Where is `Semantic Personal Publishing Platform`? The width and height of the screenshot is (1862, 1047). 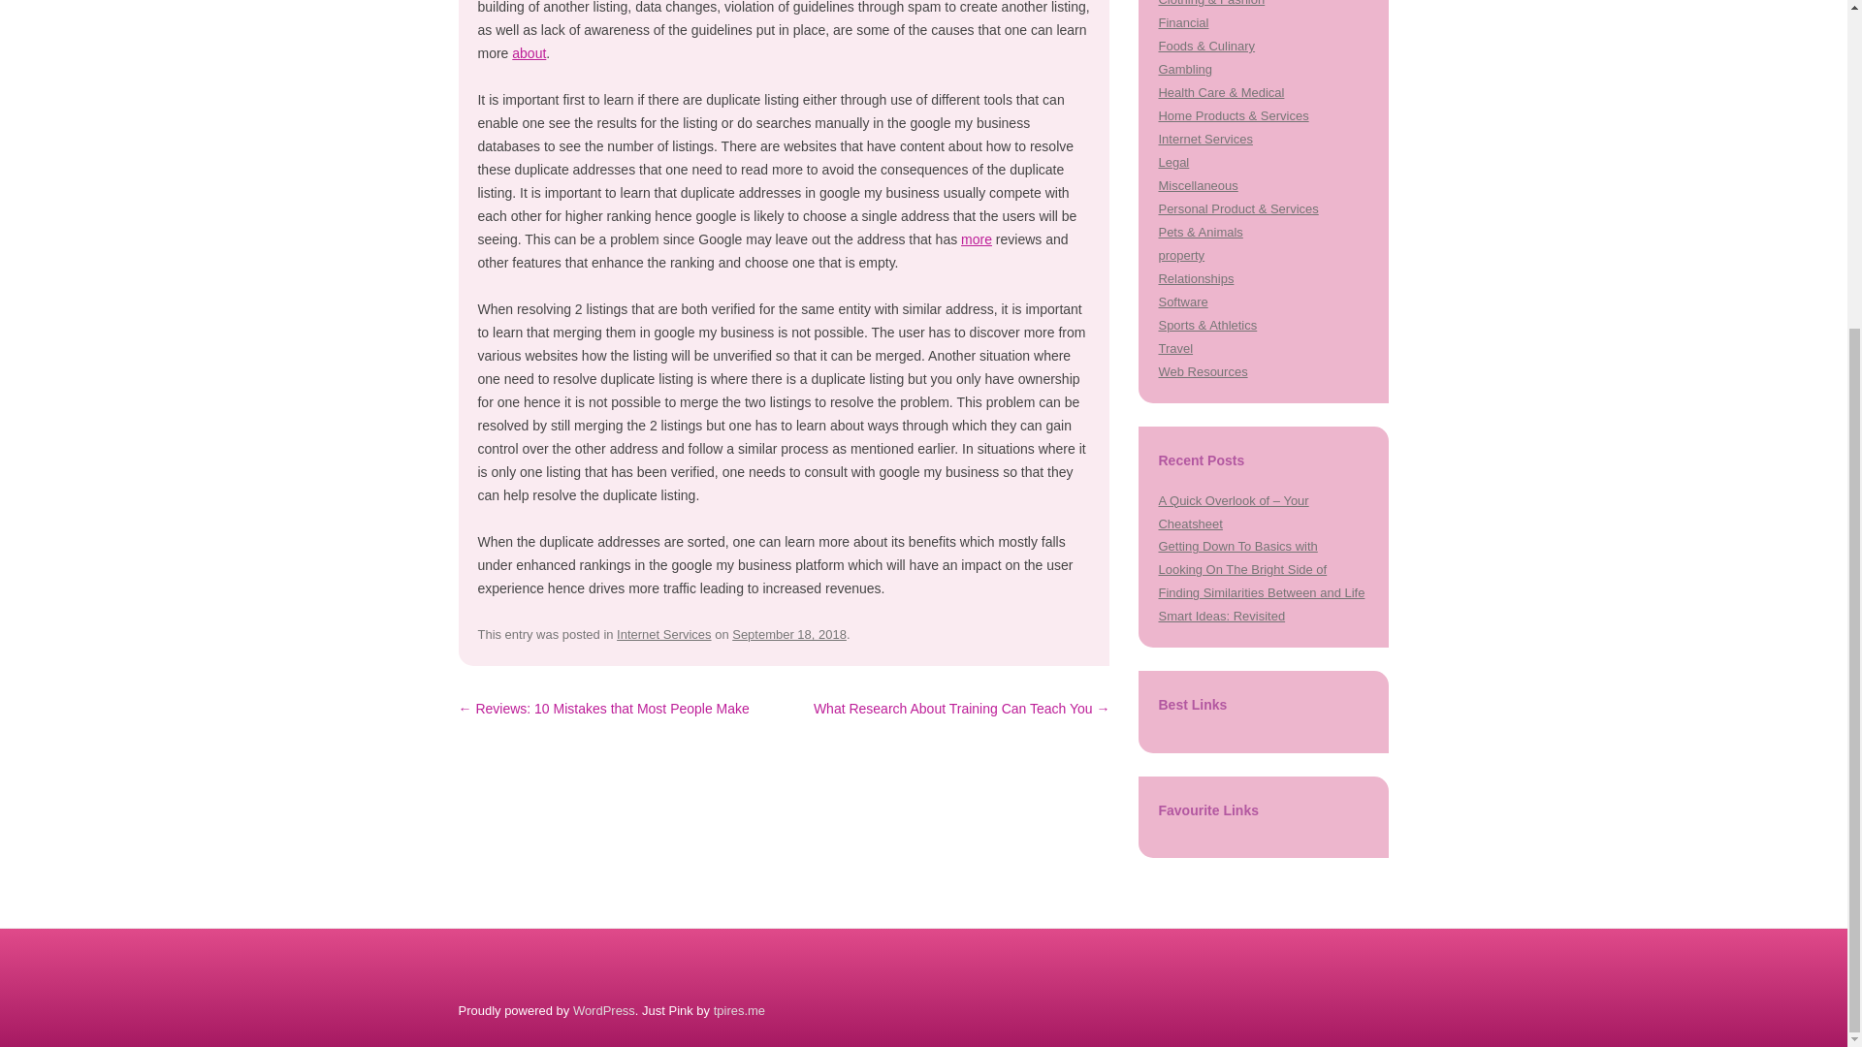
Semantic Personal Publishing Platform is located at coordinates (603, 1010).